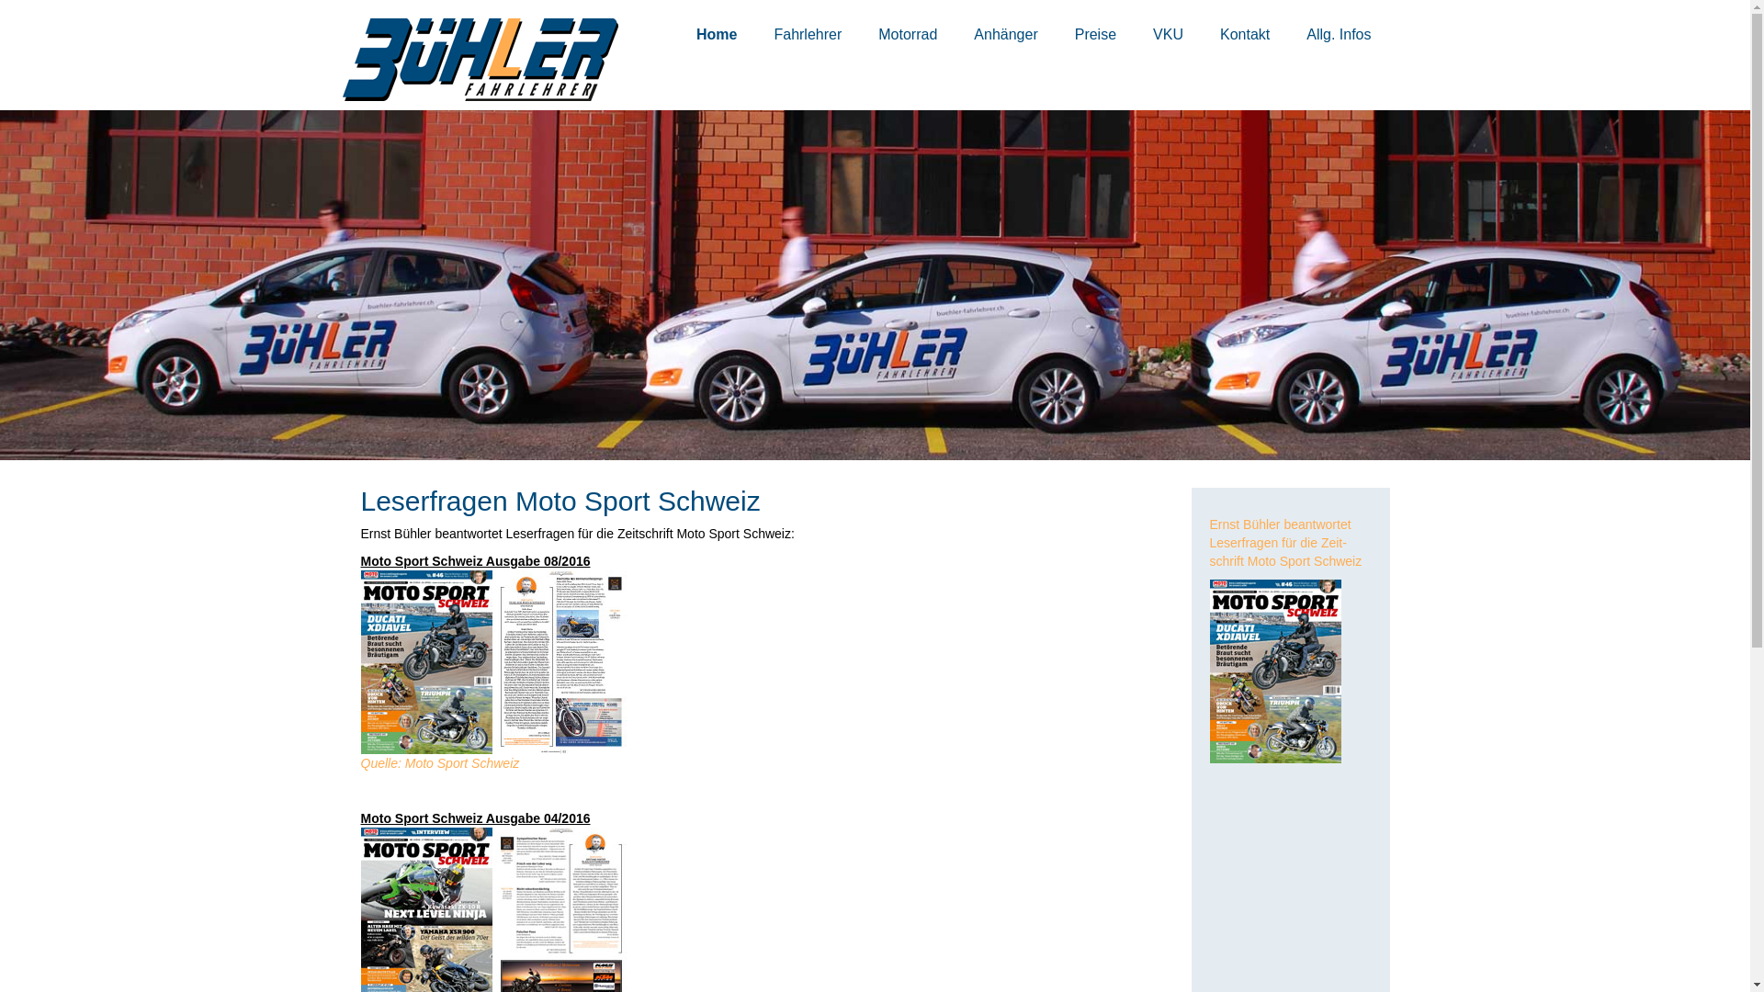  I want to click on VKU, so click(1169, 21).